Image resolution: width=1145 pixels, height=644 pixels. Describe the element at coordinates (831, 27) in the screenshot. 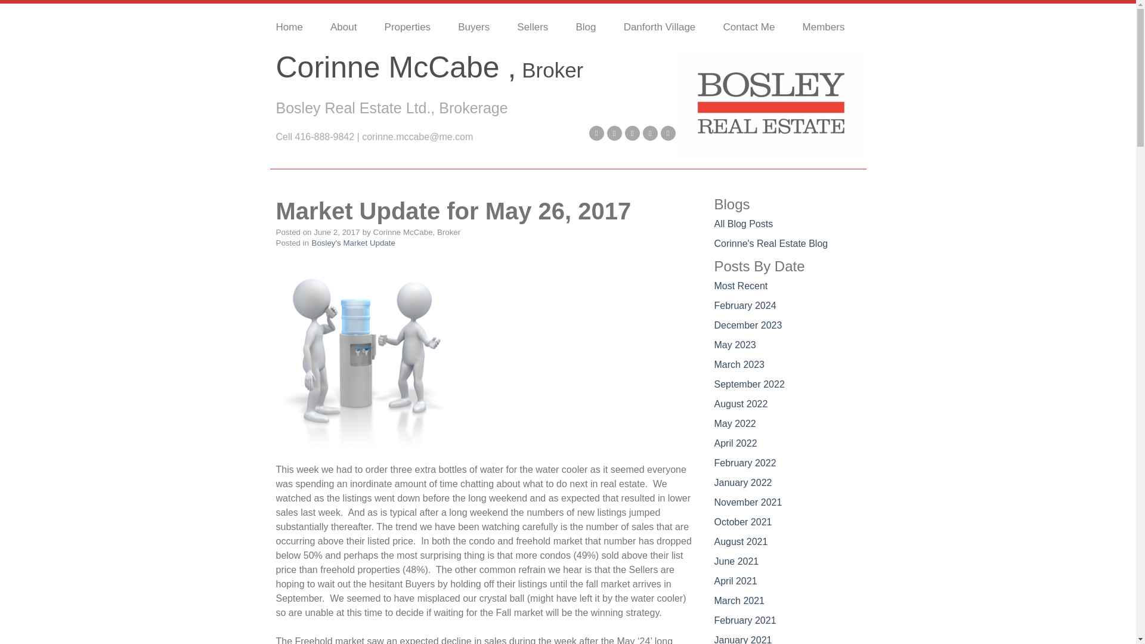

I see `Members` at that location.